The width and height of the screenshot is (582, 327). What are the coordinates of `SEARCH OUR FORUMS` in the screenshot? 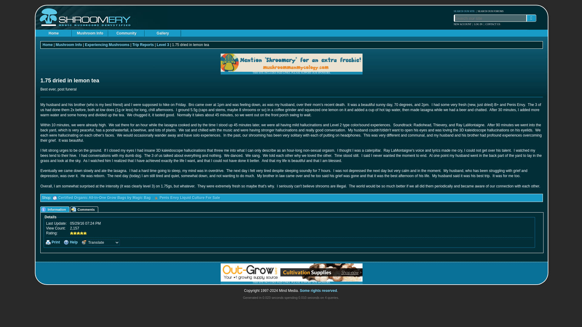 It's located at (490, 11).